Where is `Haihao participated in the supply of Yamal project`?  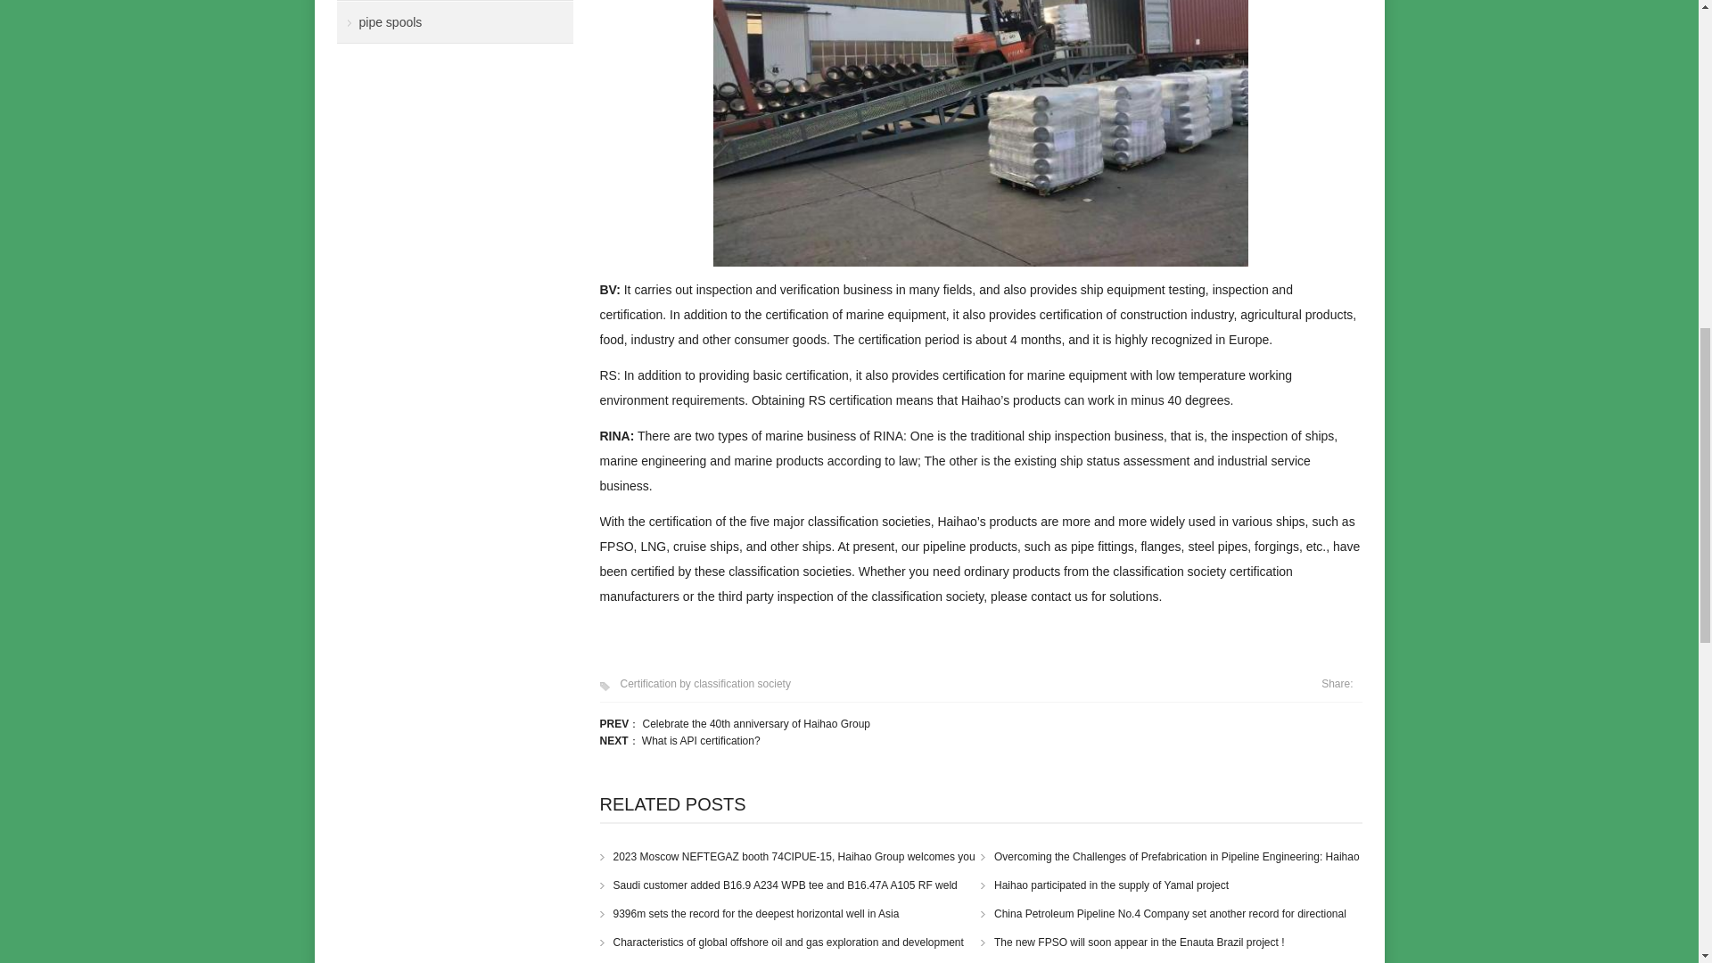 Haihao participated in the supply of Yamal project is located at coordinates (1105, 885).